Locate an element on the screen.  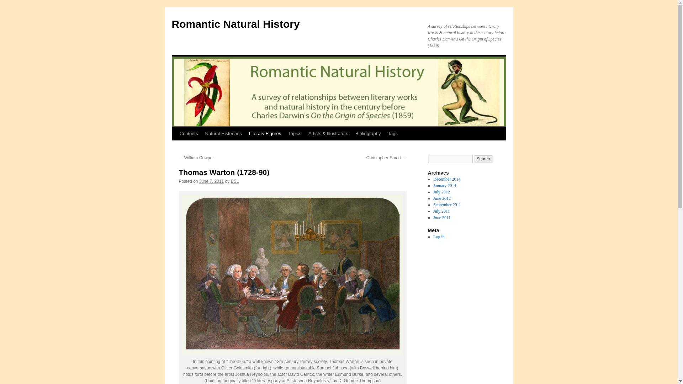
Natural Historians is located at coordinates (223, 134).